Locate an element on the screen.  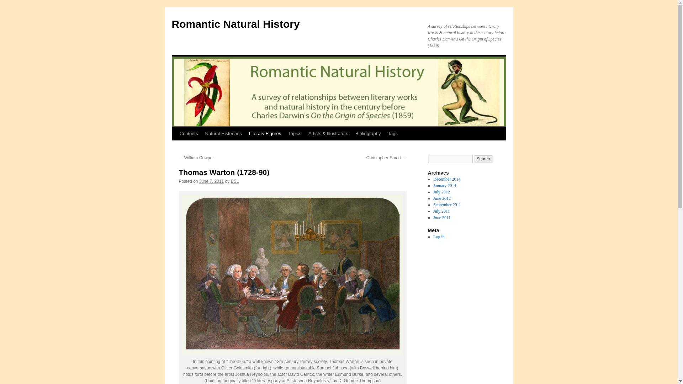
Natural Historians is located at coordinates (223, 134).